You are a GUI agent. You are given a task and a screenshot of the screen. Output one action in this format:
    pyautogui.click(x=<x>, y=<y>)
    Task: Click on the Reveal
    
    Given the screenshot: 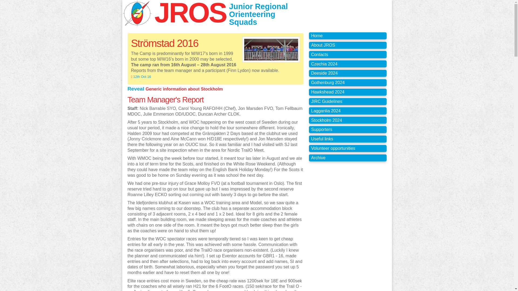 What is the action you would take?
    pyautogui.click(x=137, y=89)
    